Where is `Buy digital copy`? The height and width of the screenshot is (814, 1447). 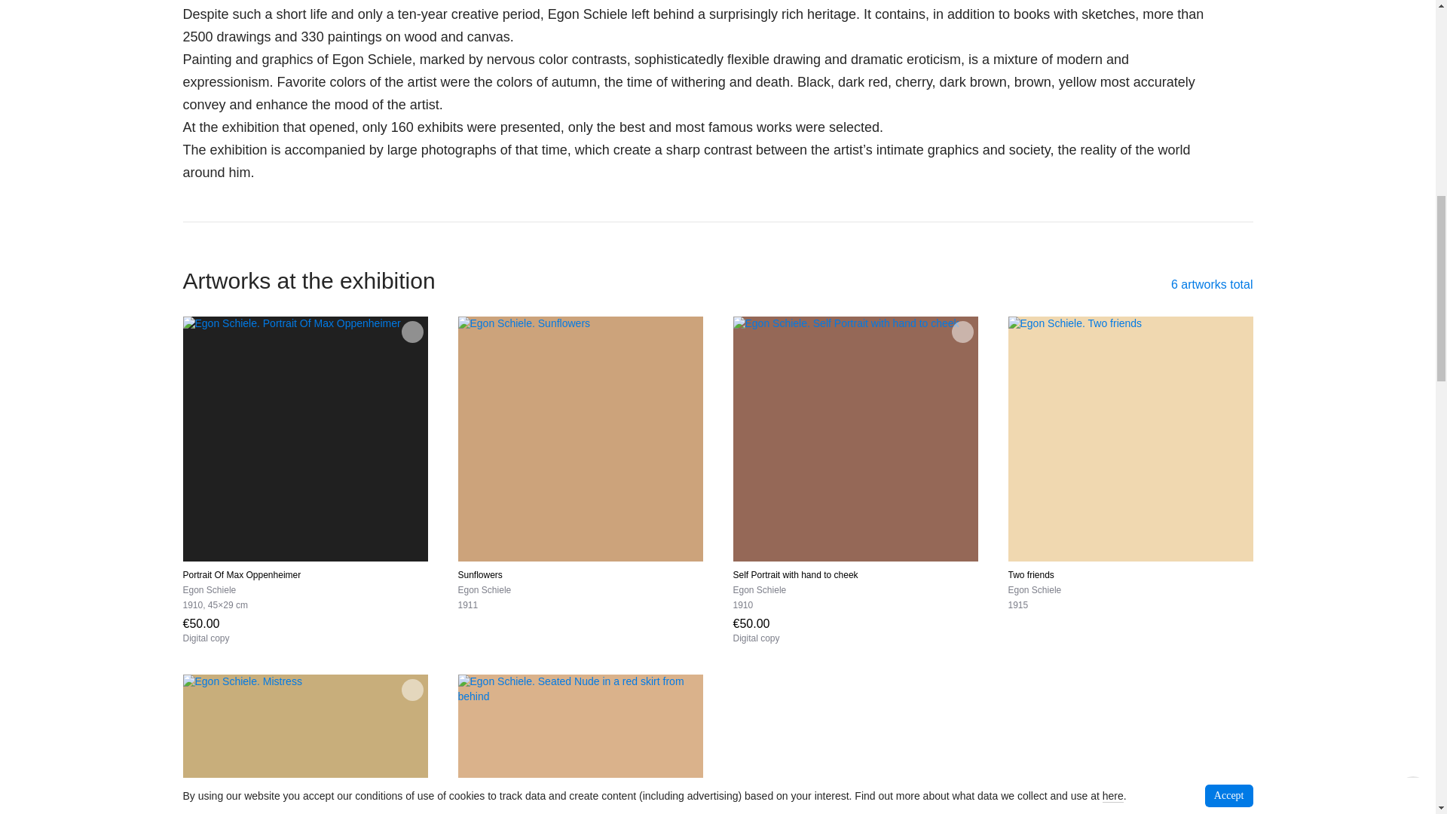 Buy digital copy is located at coordinates (205, 630).